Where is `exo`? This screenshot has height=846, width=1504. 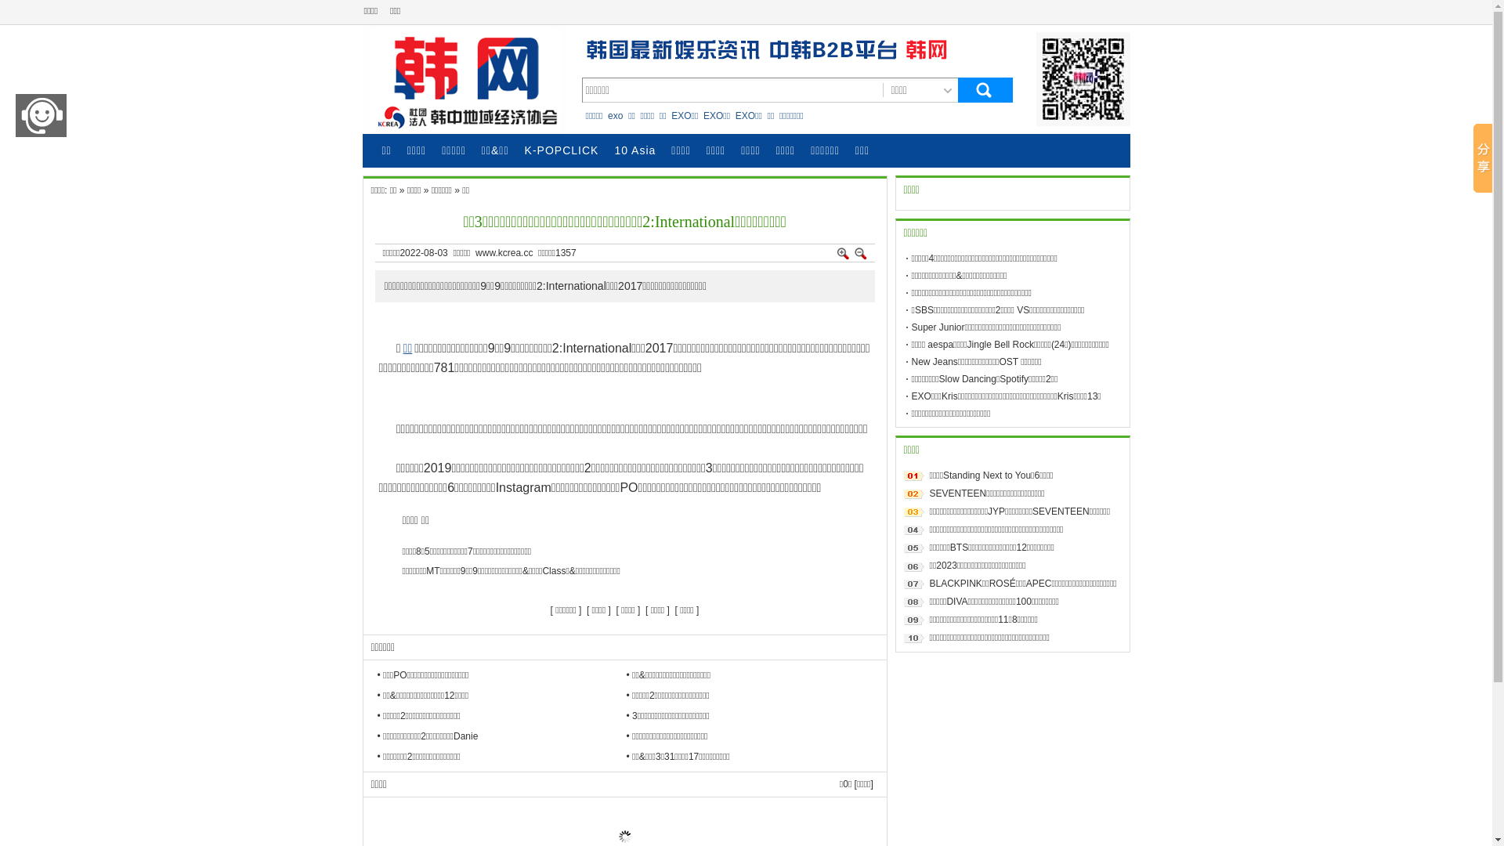 exo is located at coordinates (616, 115).